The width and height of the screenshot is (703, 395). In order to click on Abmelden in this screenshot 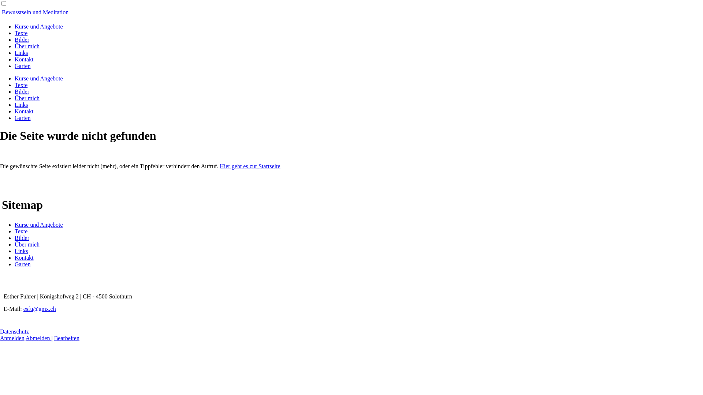, I will do `click(39, 338)`.